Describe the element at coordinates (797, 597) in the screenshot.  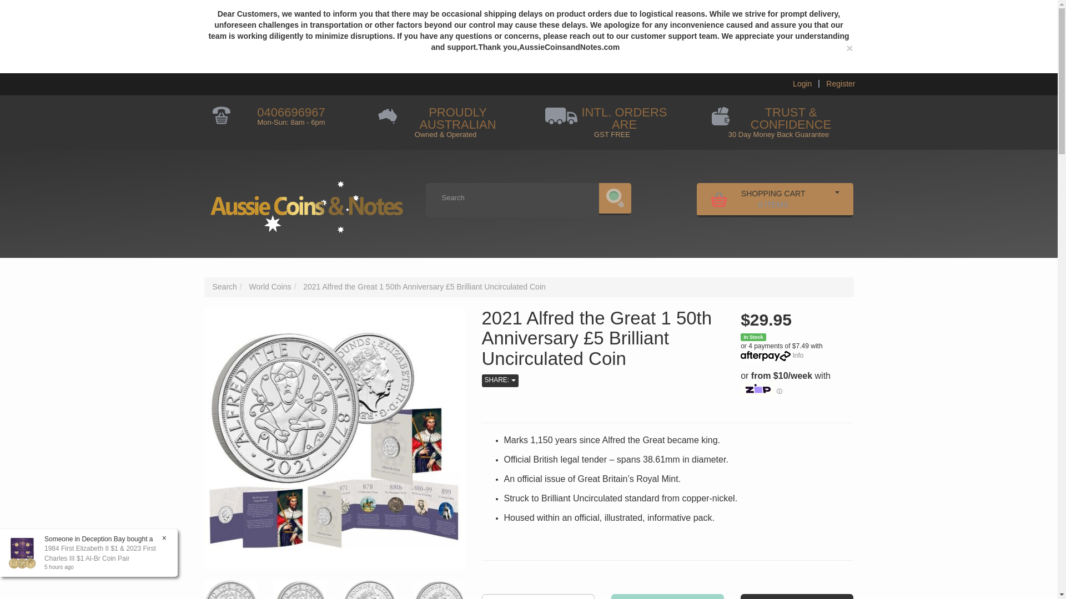
I see `Add To Wishlist` at that location.